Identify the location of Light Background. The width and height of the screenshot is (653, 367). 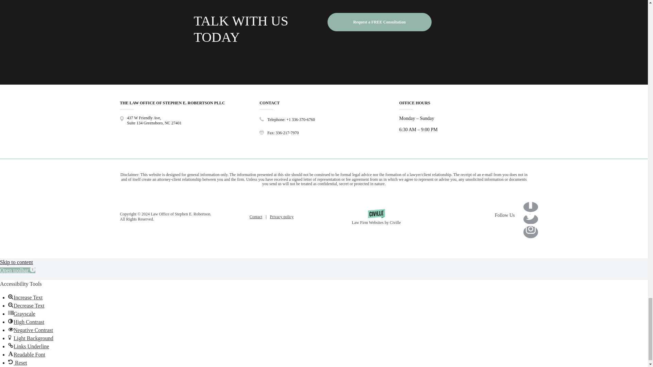
(11, 337).